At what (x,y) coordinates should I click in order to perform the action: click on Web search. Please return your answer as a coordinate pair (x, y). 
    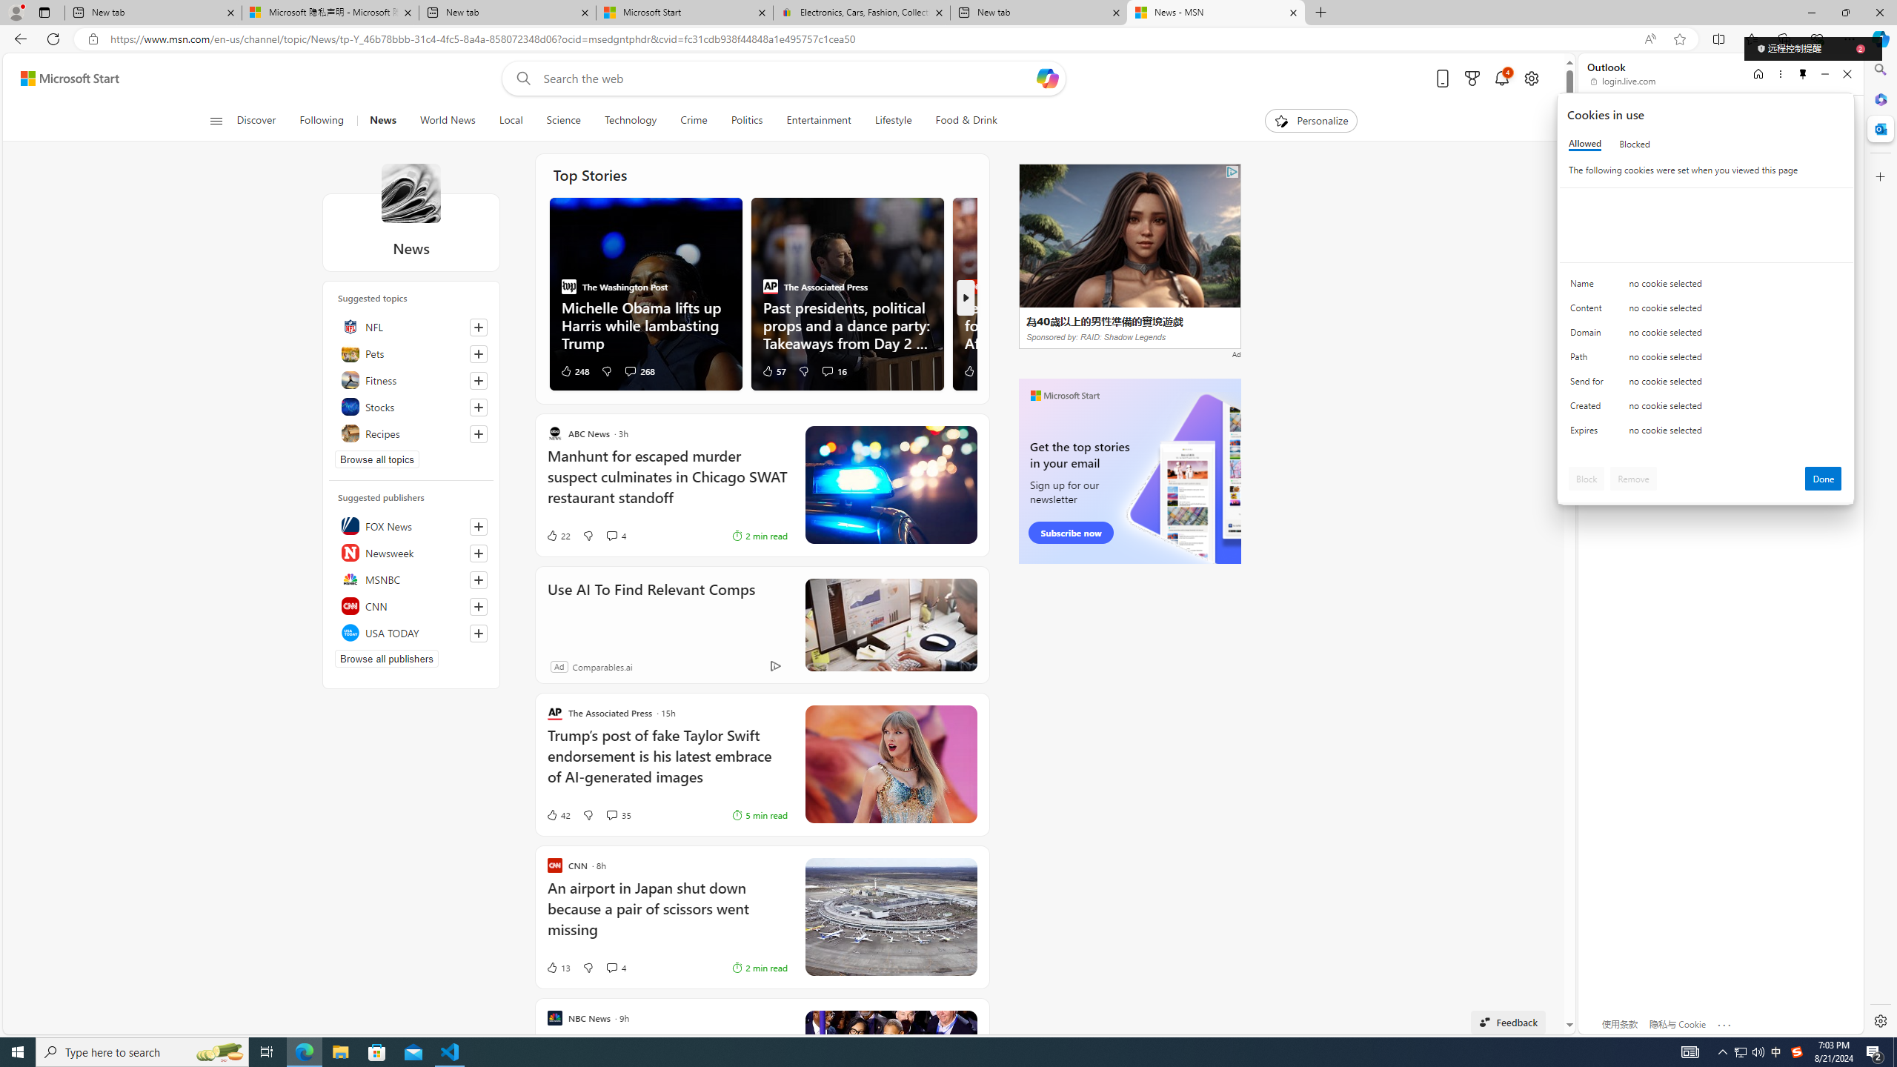
    Looking at the image, I should click on (519, 79).